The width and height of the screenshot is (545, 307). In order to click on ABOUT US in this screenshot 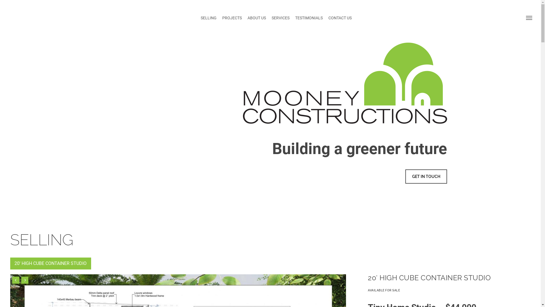, I will do `click(257, 18)`.